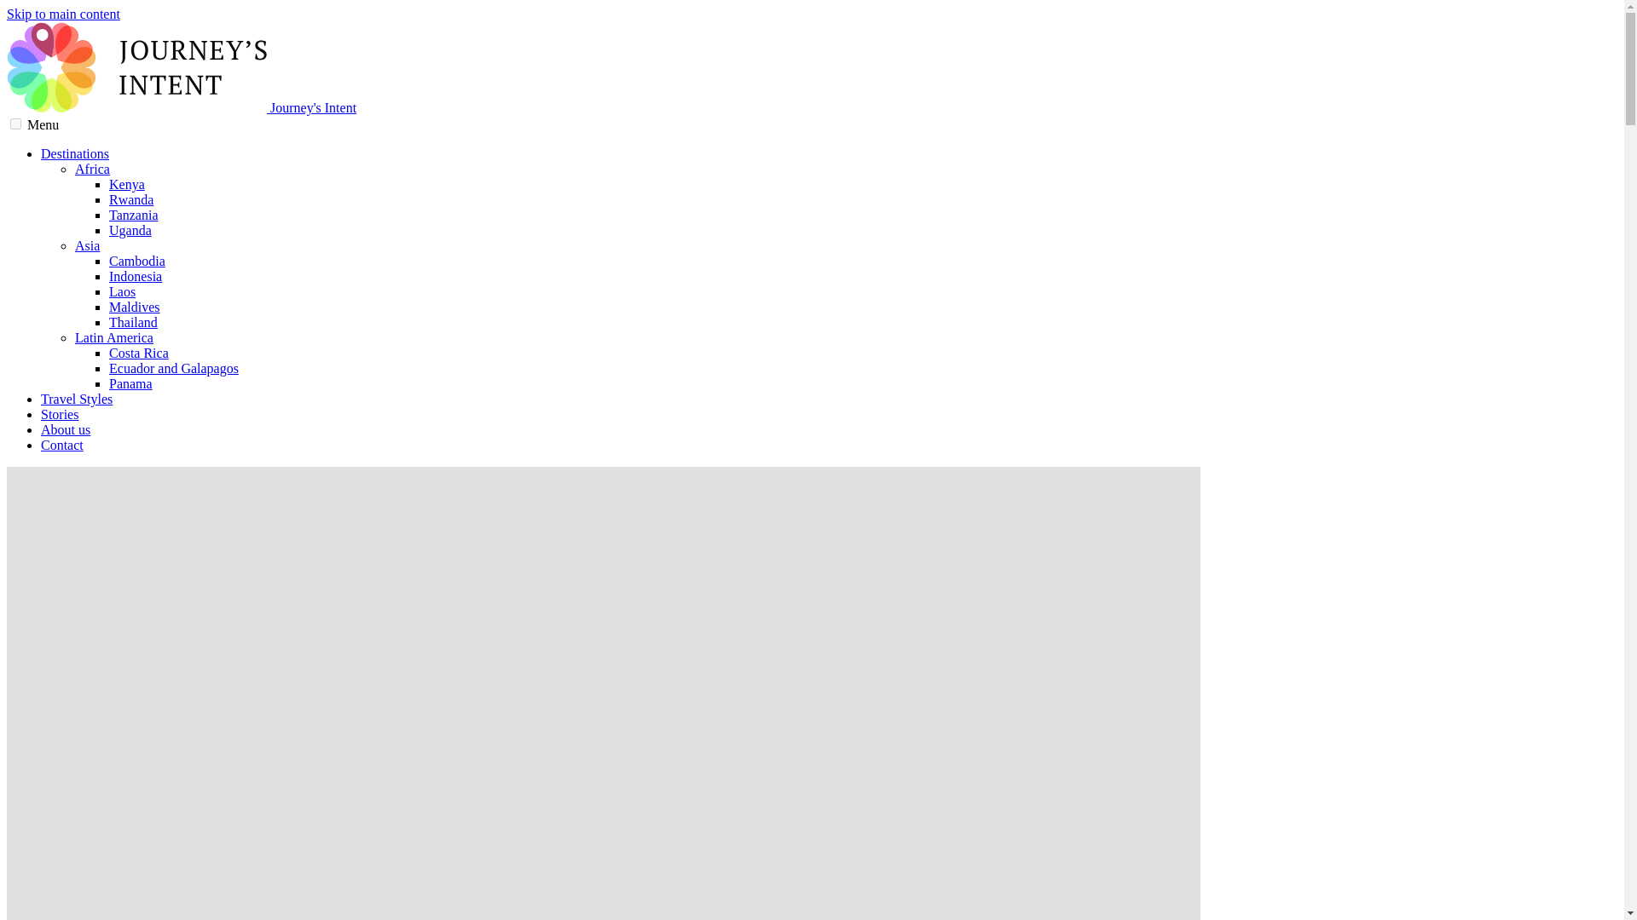 This screenshot has width=1637, height=920. What do you see at coordinates (181, 107) in the screenshot?
I see `Journey's Intent` at bounding box center [181, 107].